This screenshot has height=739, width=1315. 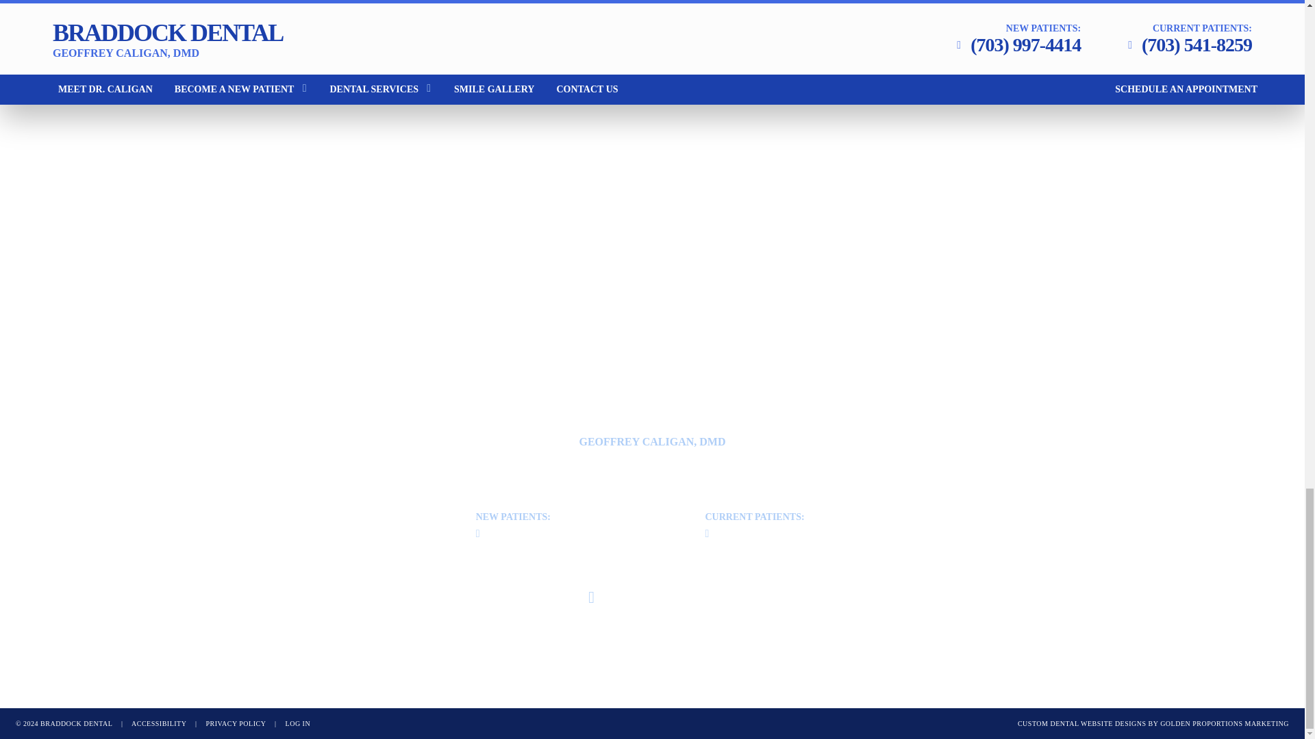 I want to click on ACCESSIBILITY, so click(x=651, y=439).